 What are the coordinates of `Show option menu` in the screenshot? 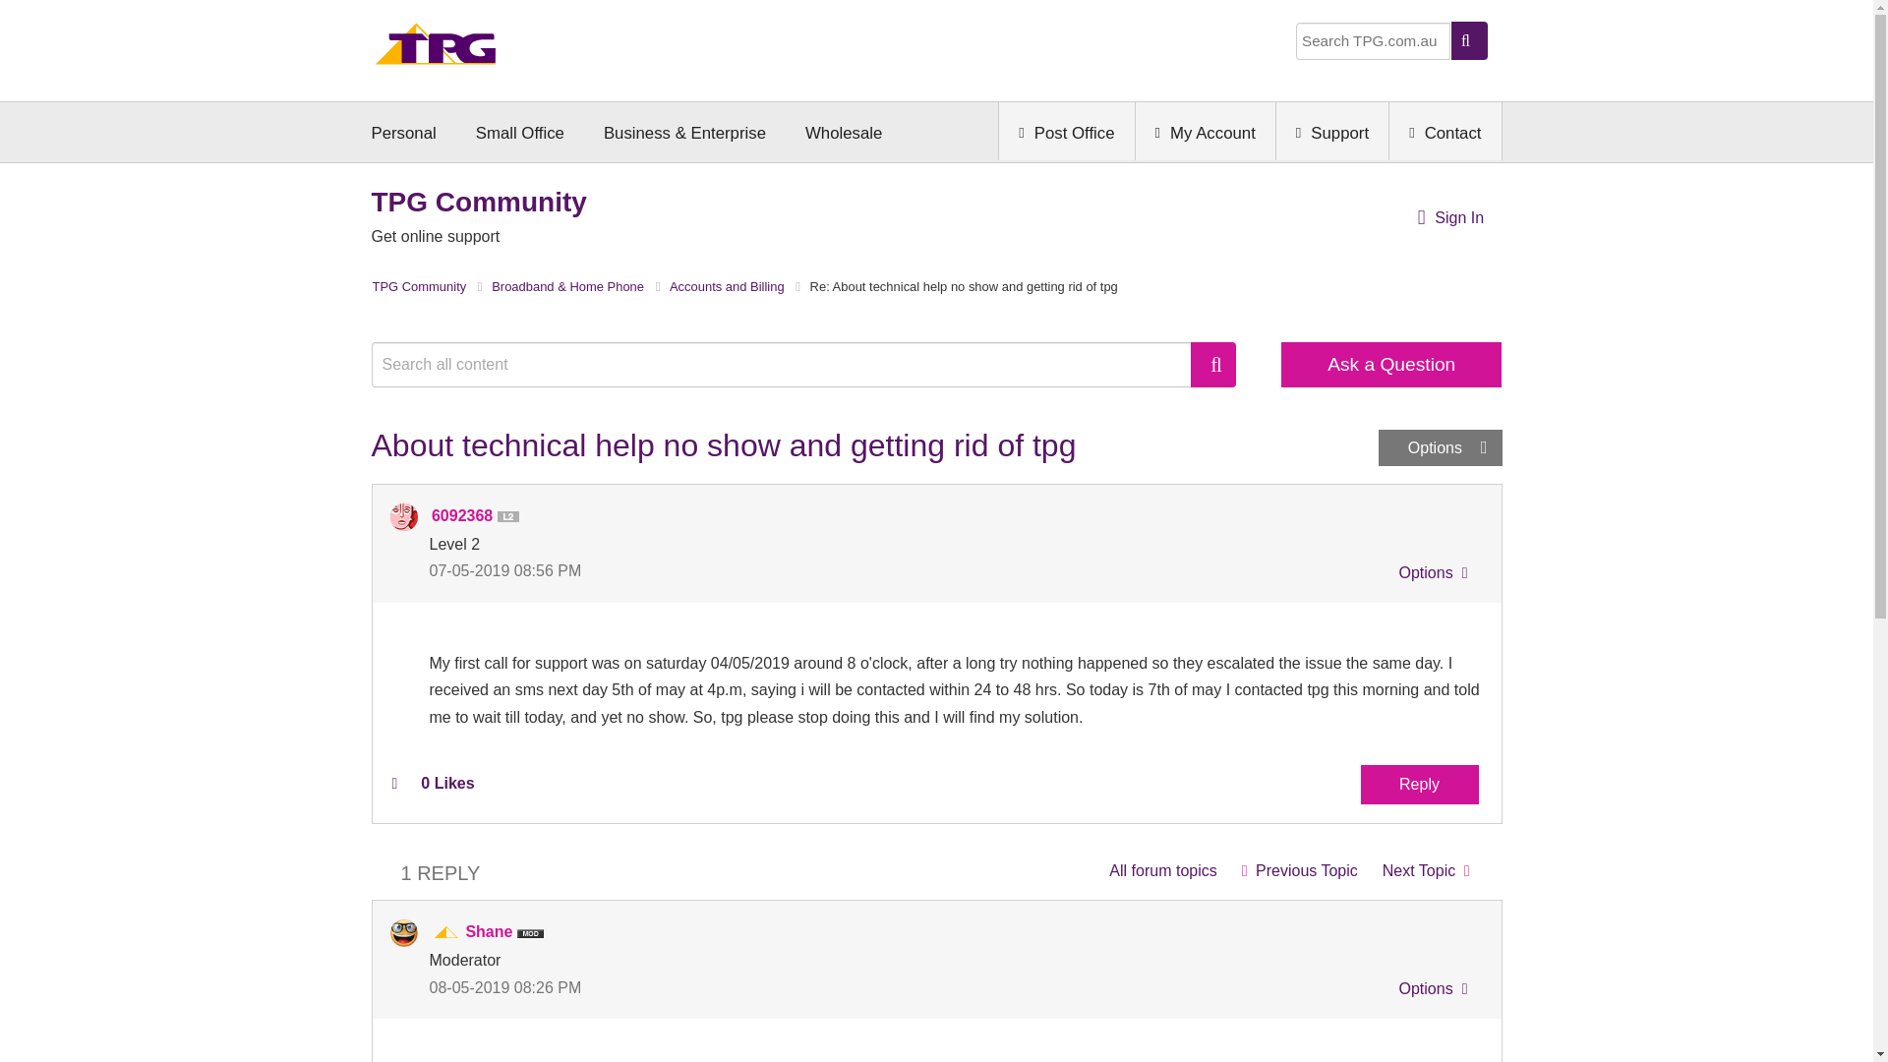 It's located at (1440, 448).